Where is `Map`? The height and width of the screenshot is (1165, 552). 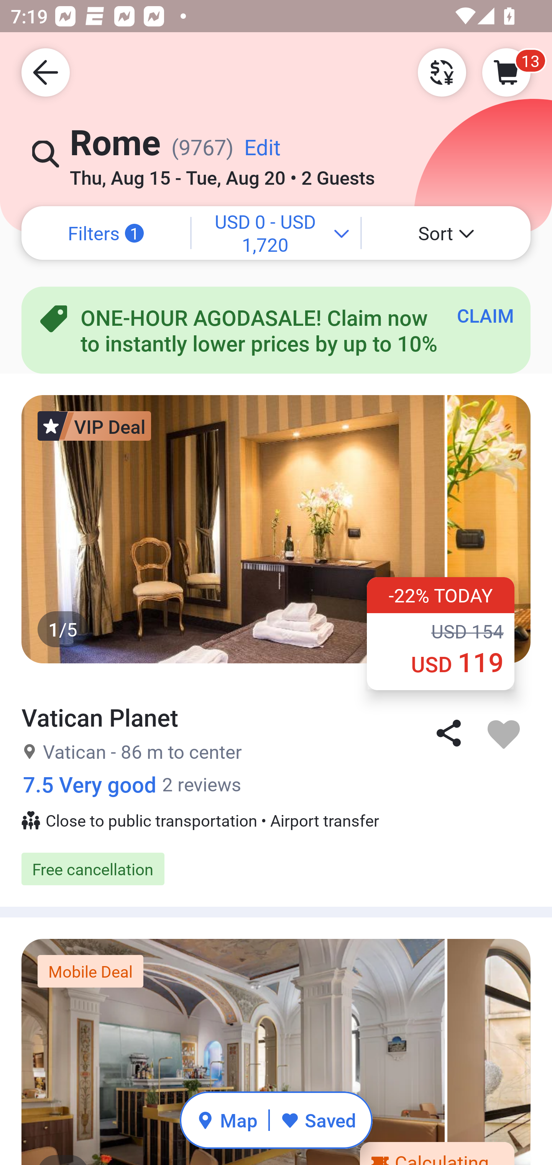
Map is located at coordinates (227, 1120).